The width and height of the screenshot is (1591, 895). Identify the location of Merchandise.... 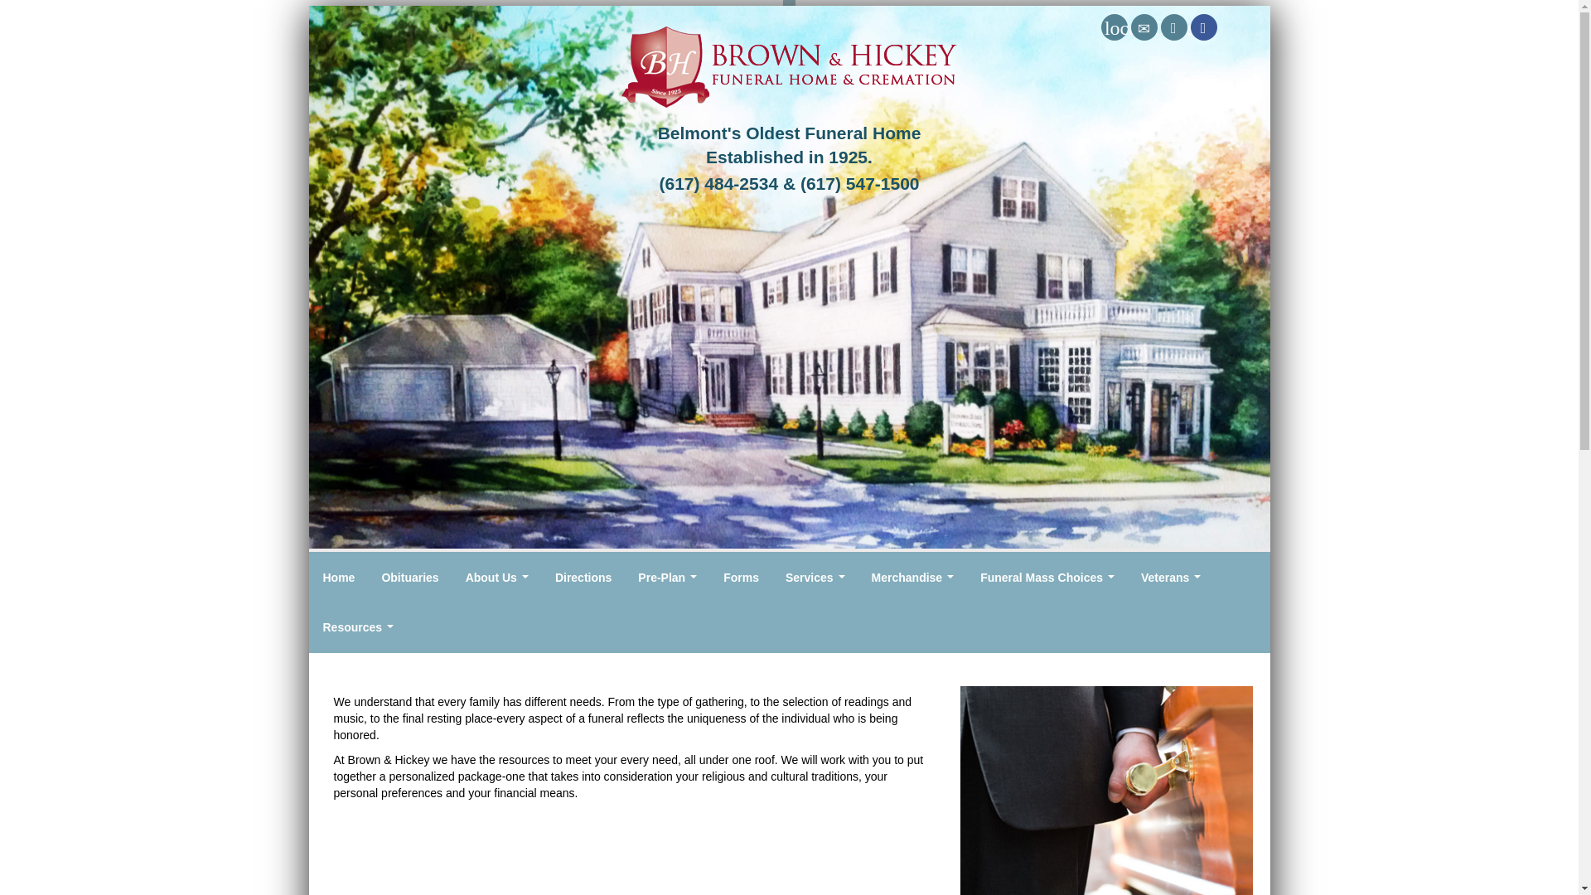
(913, 577).